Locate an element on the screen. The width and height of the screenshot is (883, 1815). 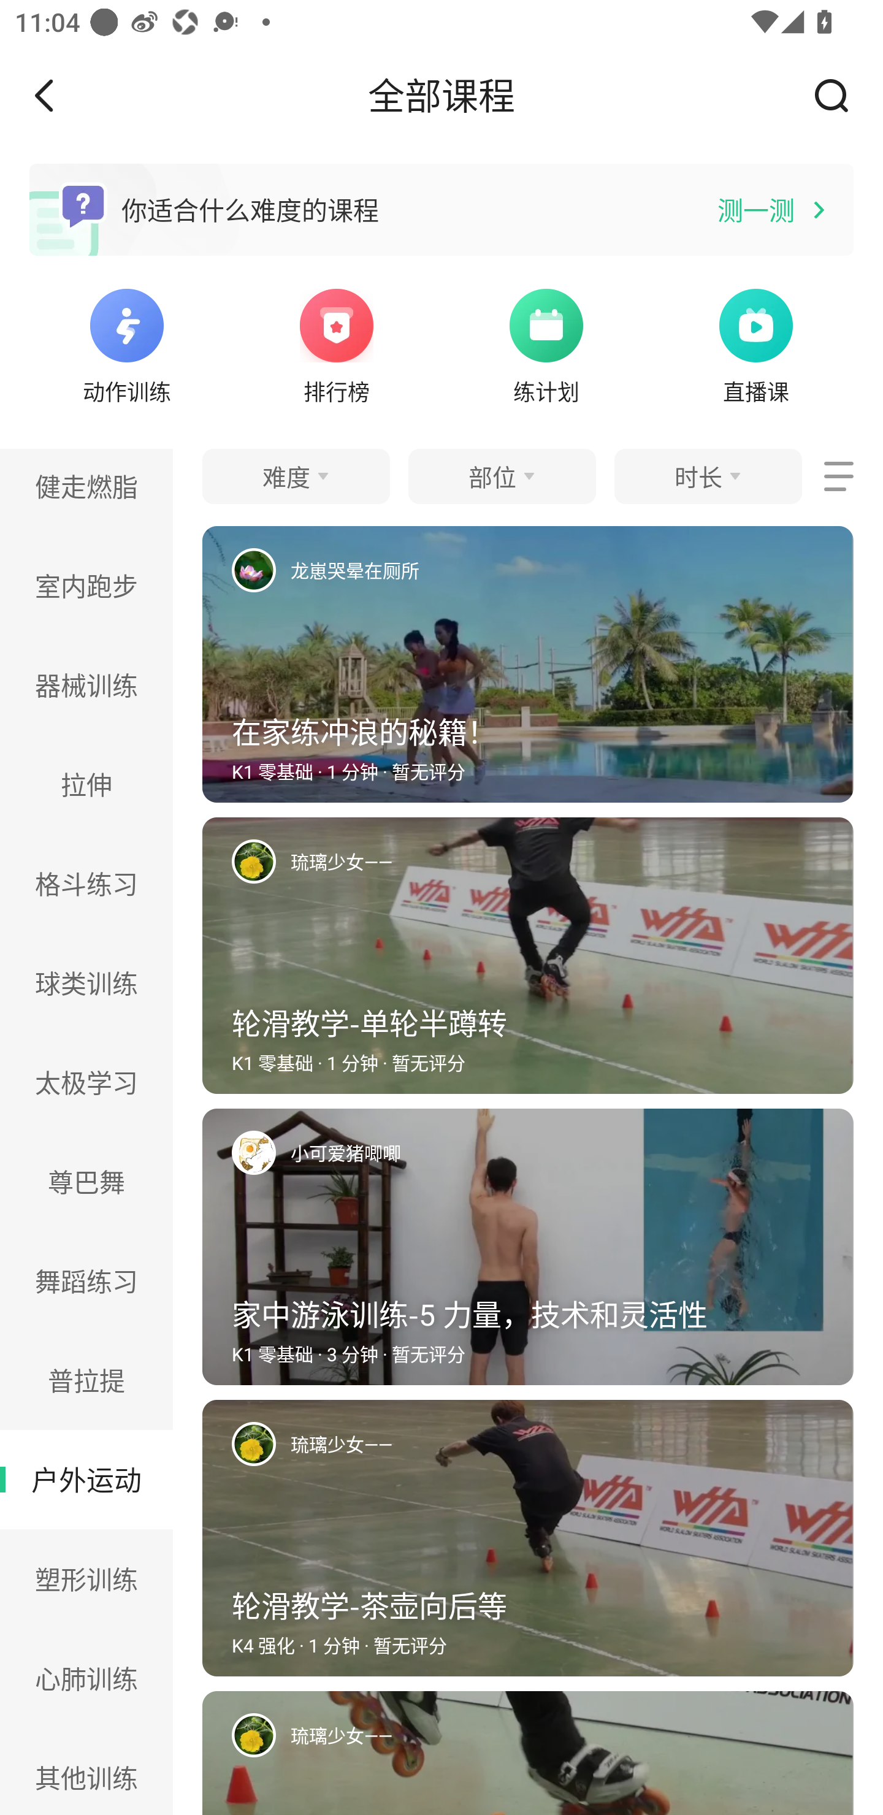
心肺训练 is located at coordinates (86, 1678).